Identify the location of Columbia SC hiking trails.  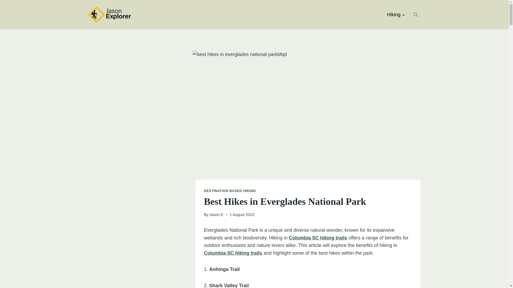
(233, 253).